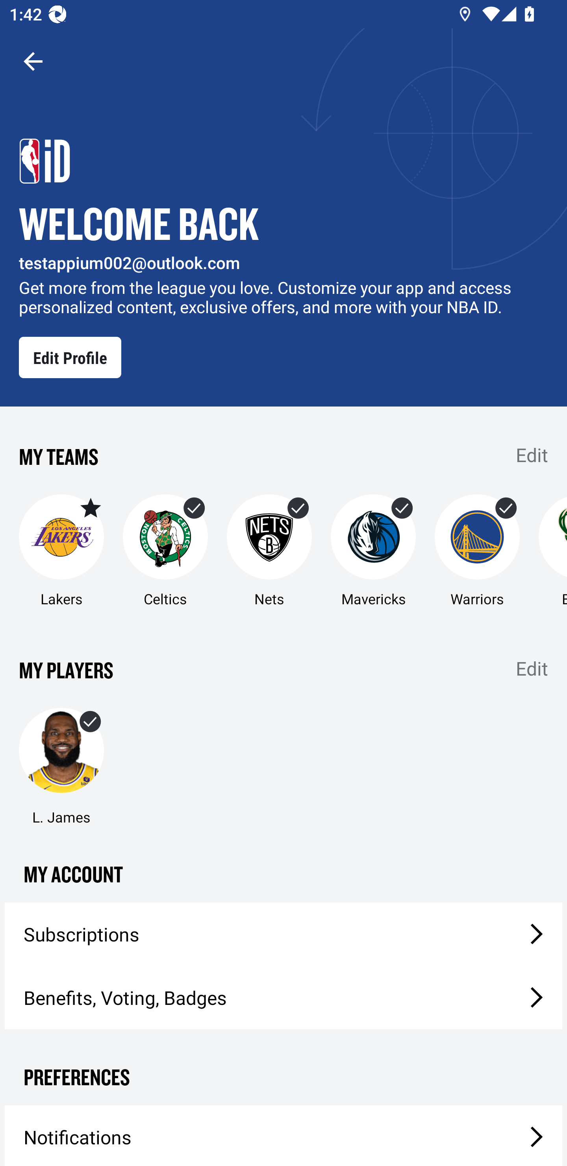  Describe the element at coordinates (70, 357) in the screenshot. I see `Edit Profile` at that location.